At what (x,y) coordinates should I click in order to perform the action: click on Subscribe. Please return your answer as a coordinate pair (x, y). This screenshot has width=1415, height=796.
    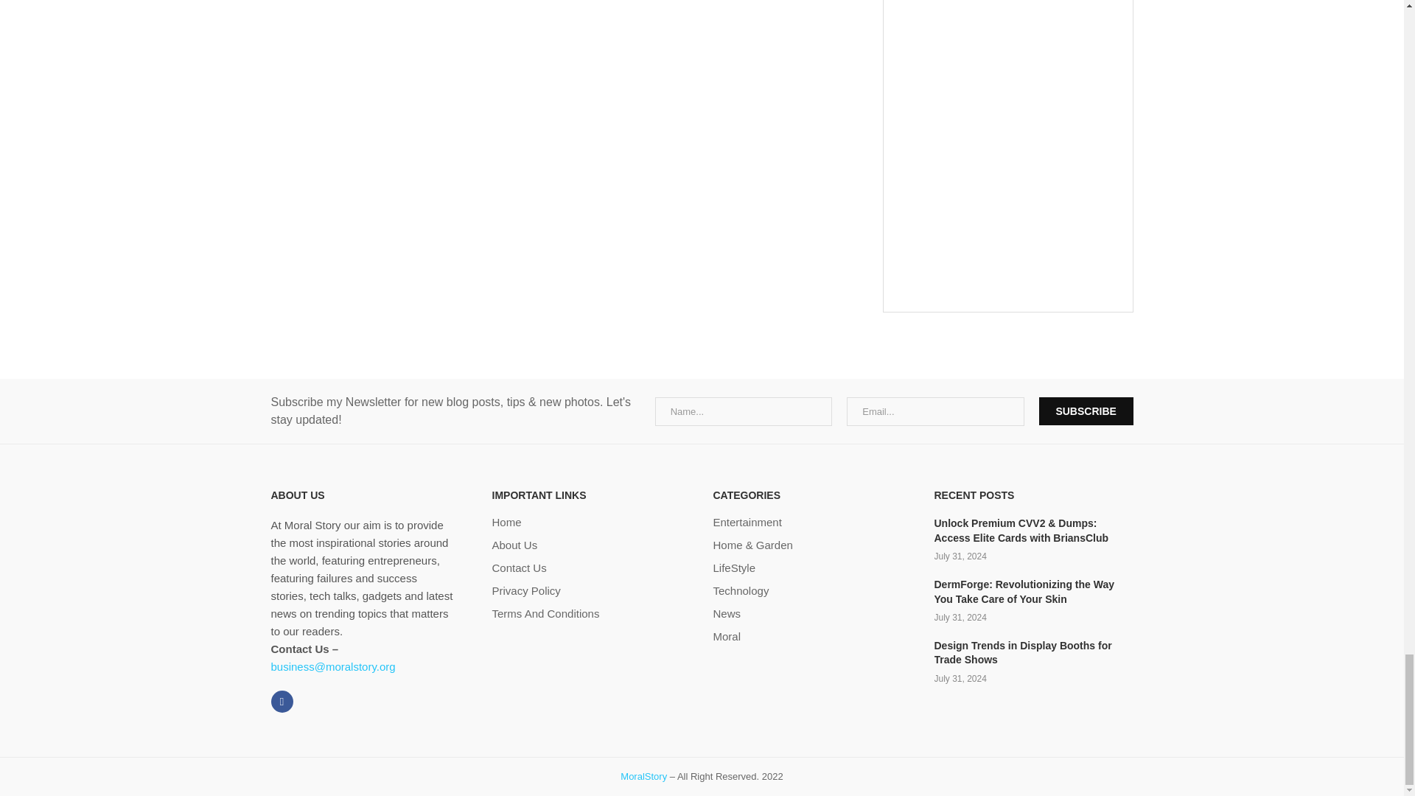
    Looking at the image, I should click on (1086, 411).